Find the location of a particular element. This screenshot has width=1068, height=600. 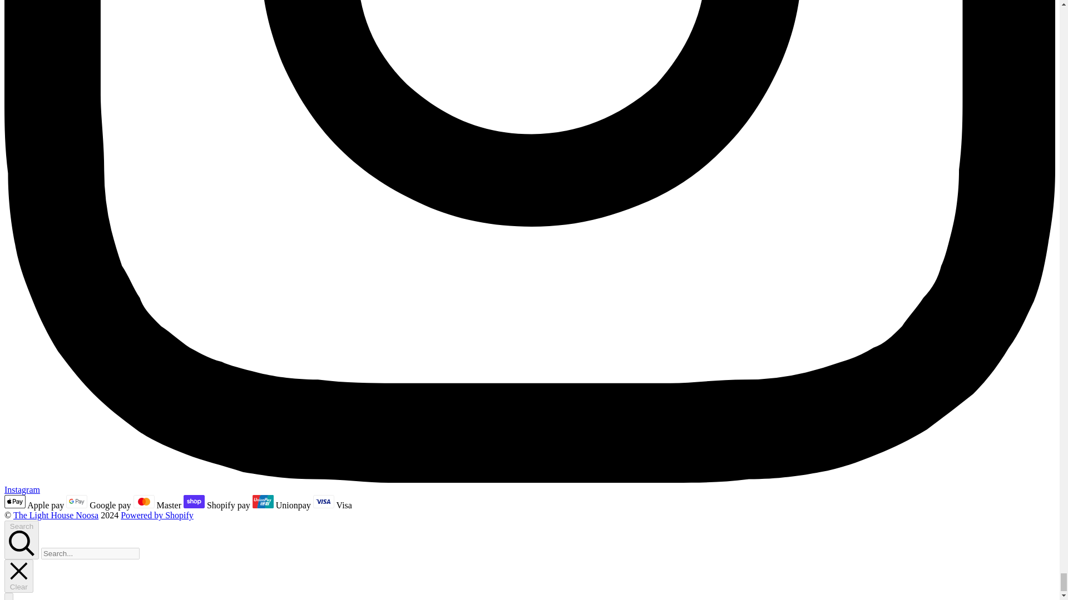

Google Pay is located at coordinates (77, 501).